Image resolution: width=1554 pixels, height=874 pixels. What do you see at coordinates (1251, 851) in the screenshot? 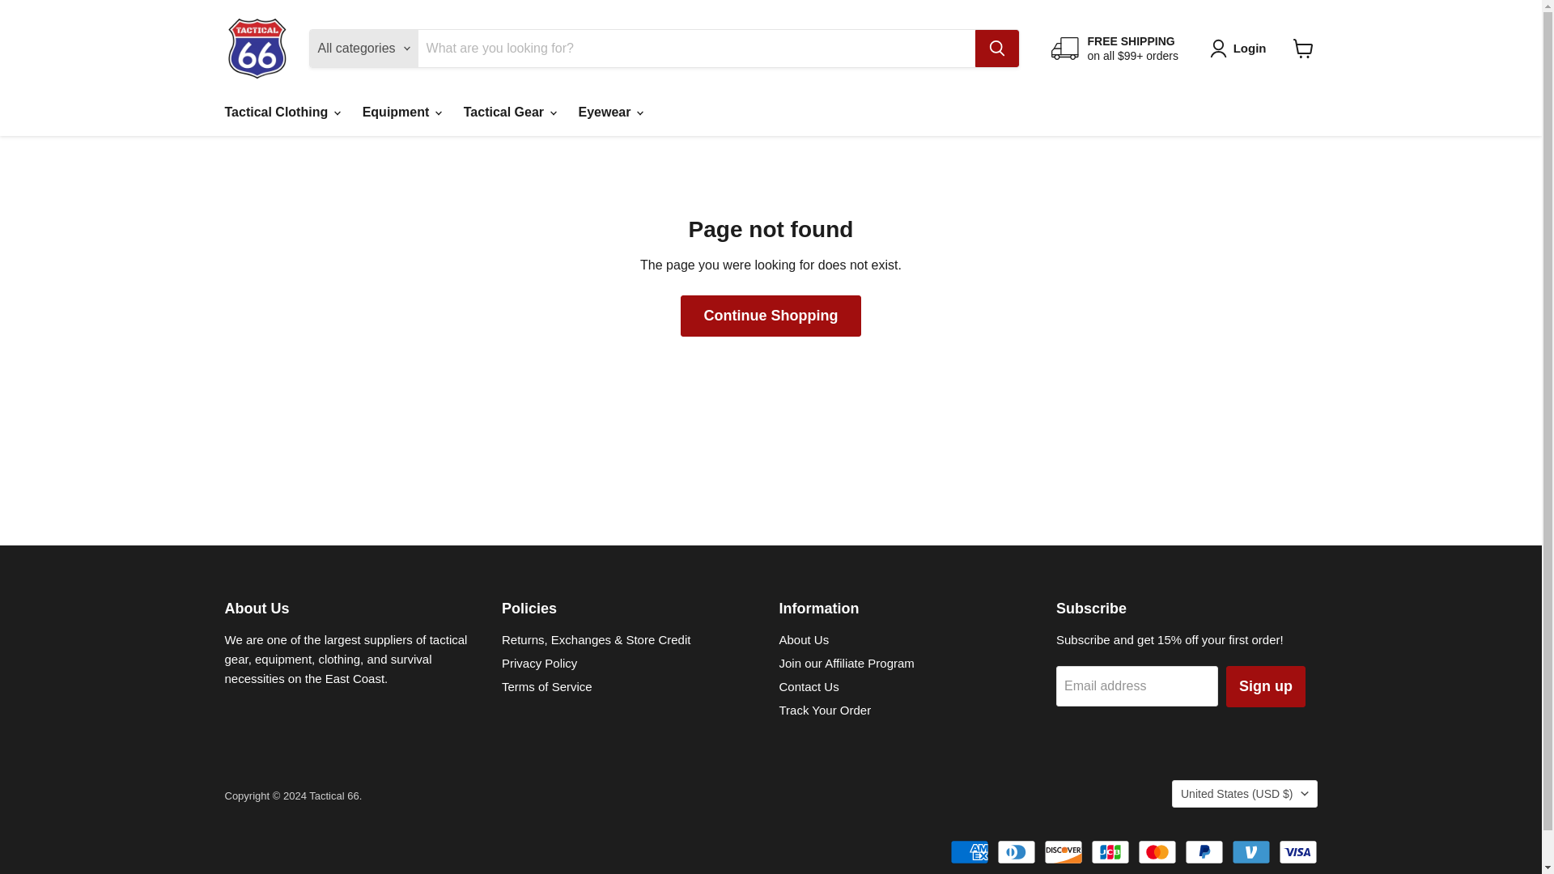
I see `Venmo` at bounding box center [1251, 851].